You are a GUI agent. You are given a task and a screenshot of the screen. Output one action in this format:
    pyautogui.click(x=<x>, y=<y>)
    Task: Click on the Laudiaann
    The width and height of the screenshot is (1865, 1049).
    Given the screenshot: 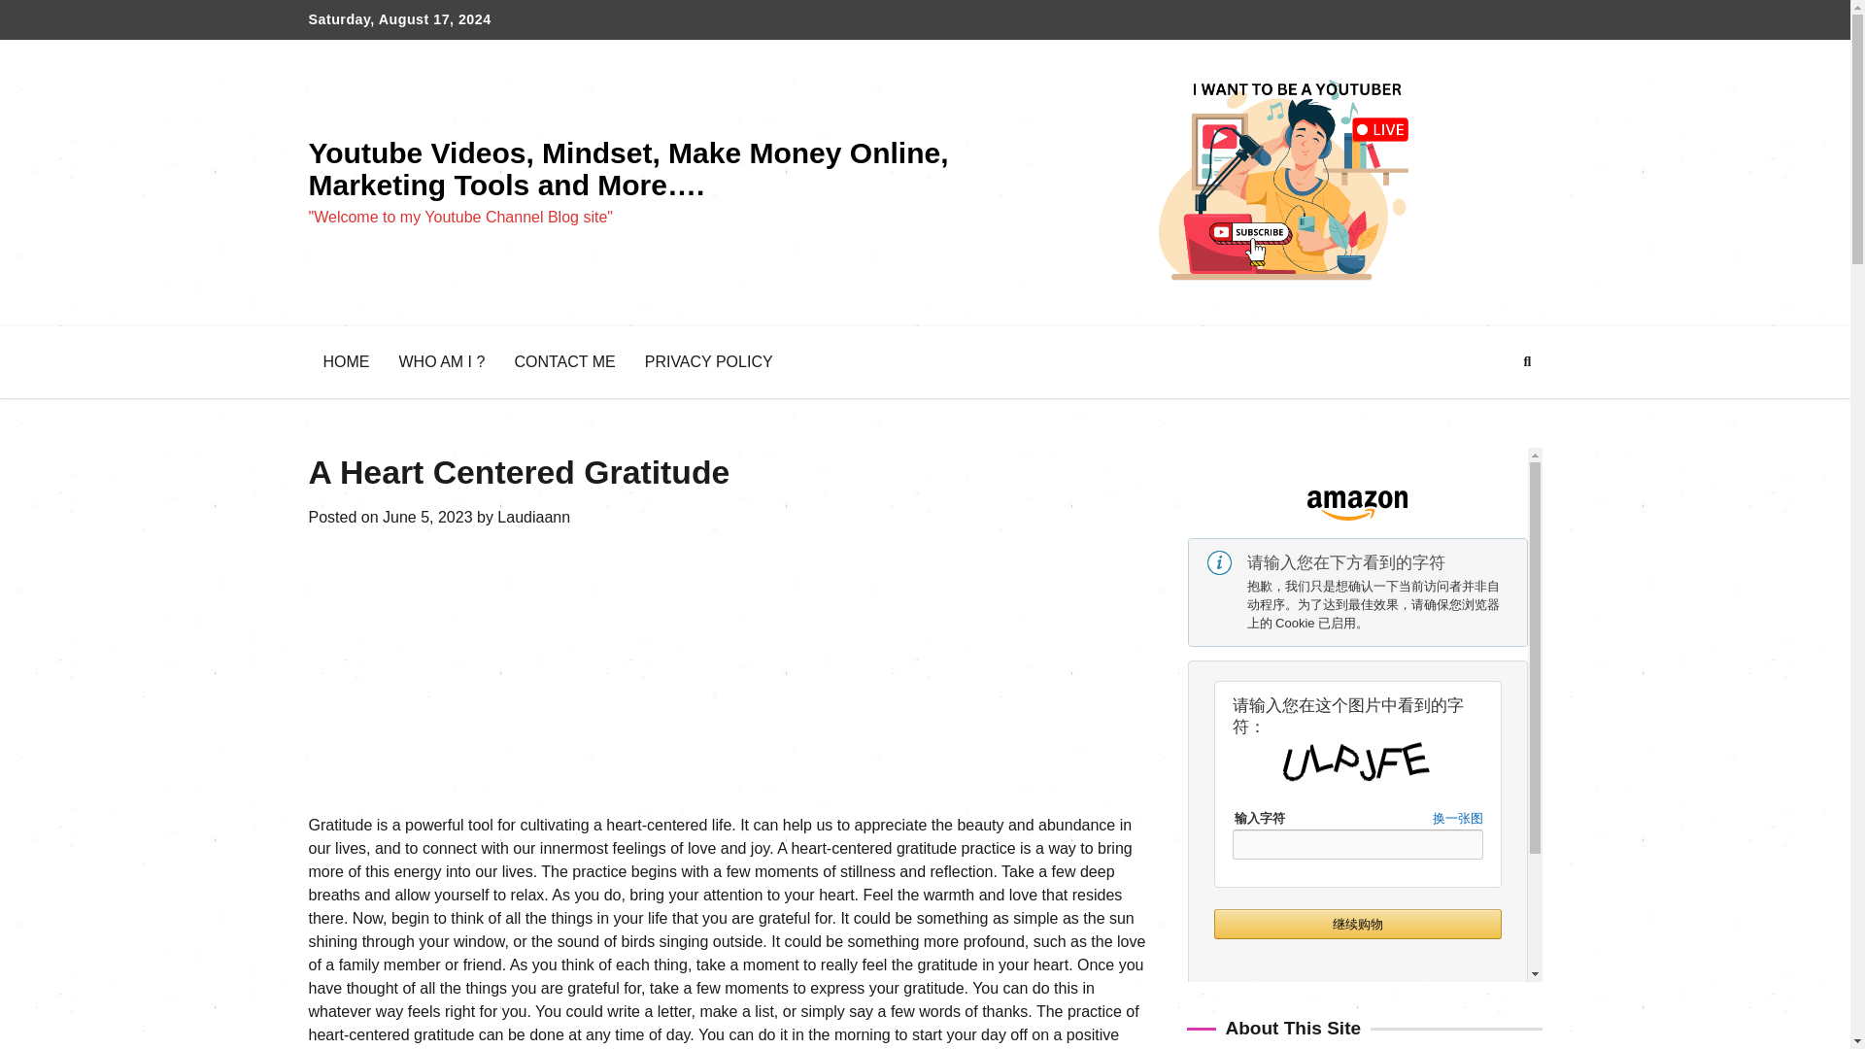 What is the action you would take?
    pyautogui.click(x=534, y=517)
    